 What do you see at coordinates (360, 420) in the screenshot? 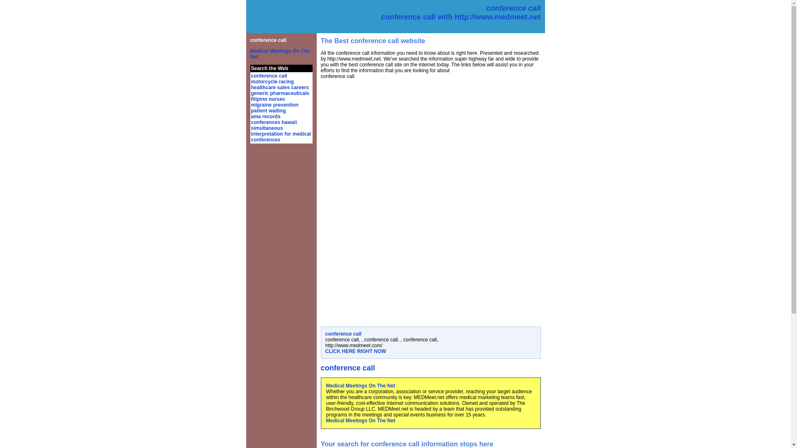
I see `Medical Meetings On The Net` at bounding box center [360, 420].